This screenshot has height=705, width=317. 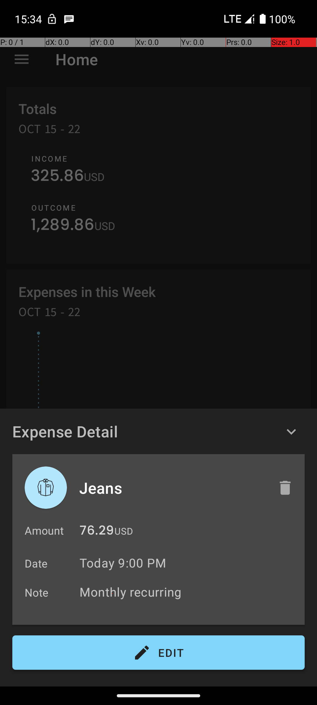 I want to click on Jeans, so click(x=172, y=488).